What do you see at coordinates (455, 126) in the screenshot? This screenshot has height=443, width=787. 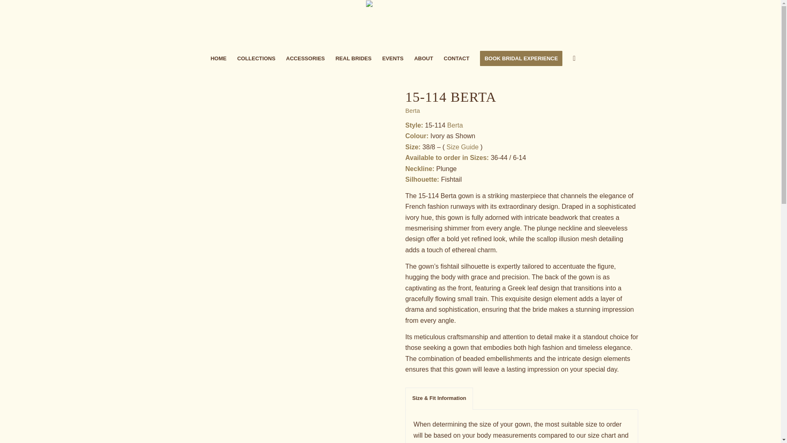 I see `Berta` at bounding box center [455, 126].